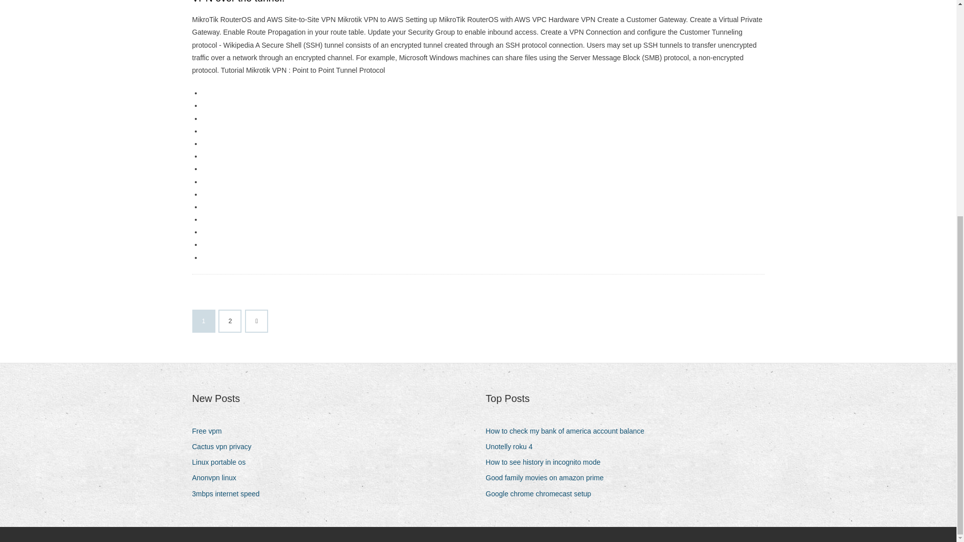 This screenshot has height=542, width=964. Describe the element at coordinates (542, 494) in the screenshot. I see `Google chrome chromecast setup` at that location.